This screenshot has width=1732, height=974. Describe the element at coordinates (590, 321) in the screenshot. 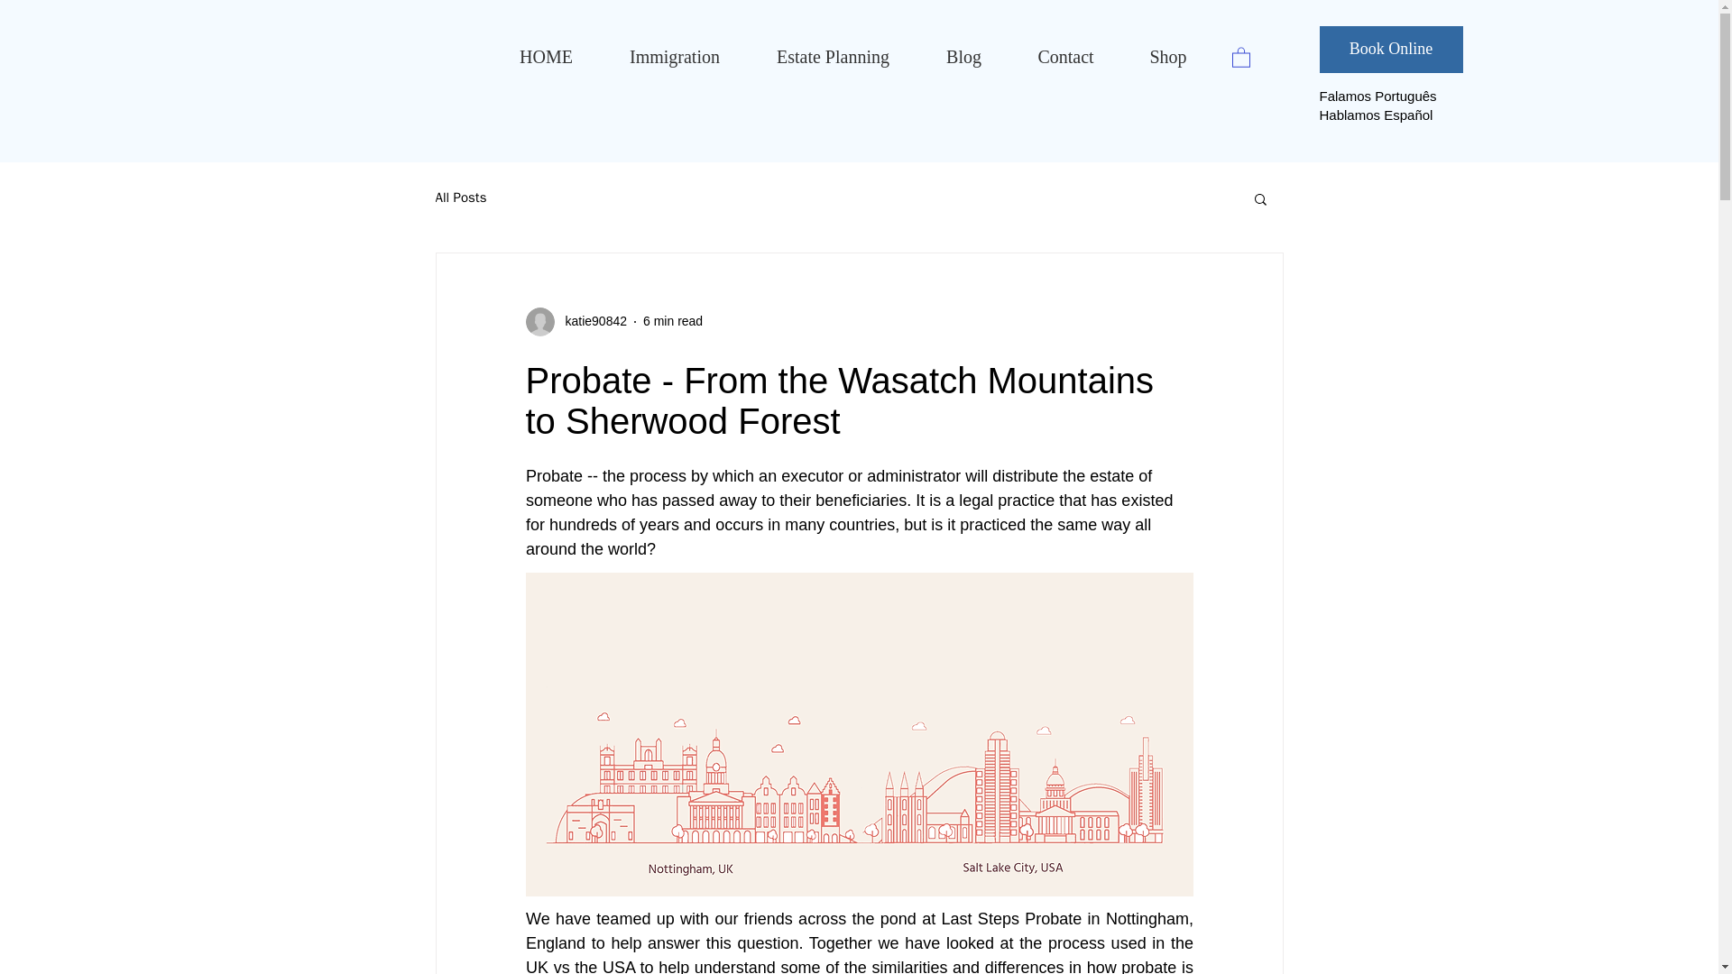

I see `katie90842` at that location.